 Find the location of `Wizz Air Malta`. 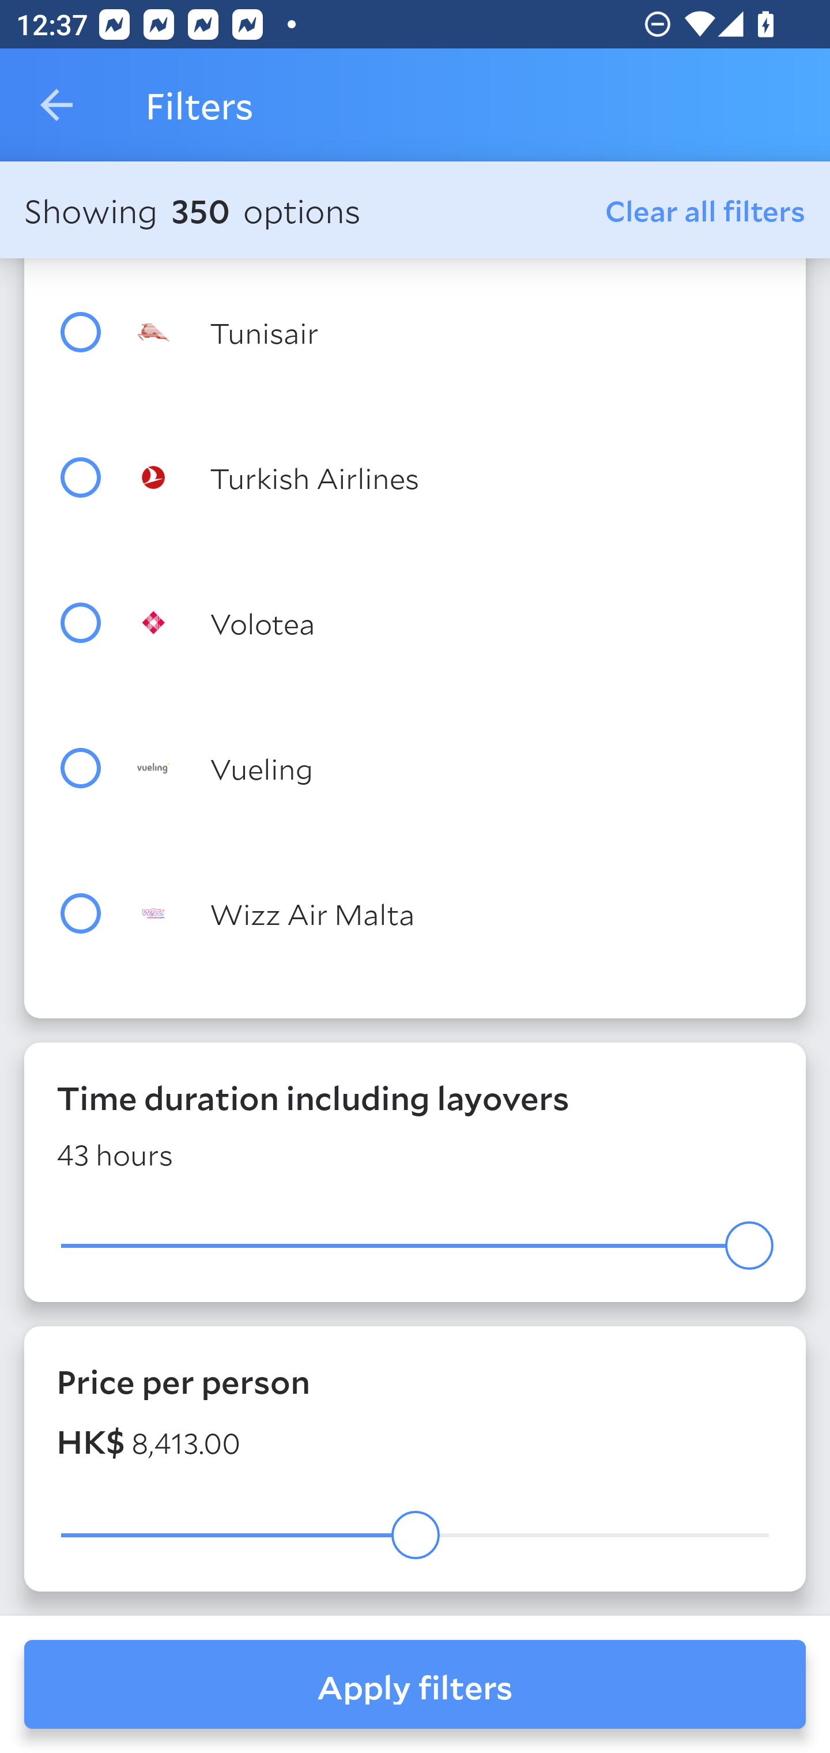

Wizz Air Malta is located at coordinates (455, 913).